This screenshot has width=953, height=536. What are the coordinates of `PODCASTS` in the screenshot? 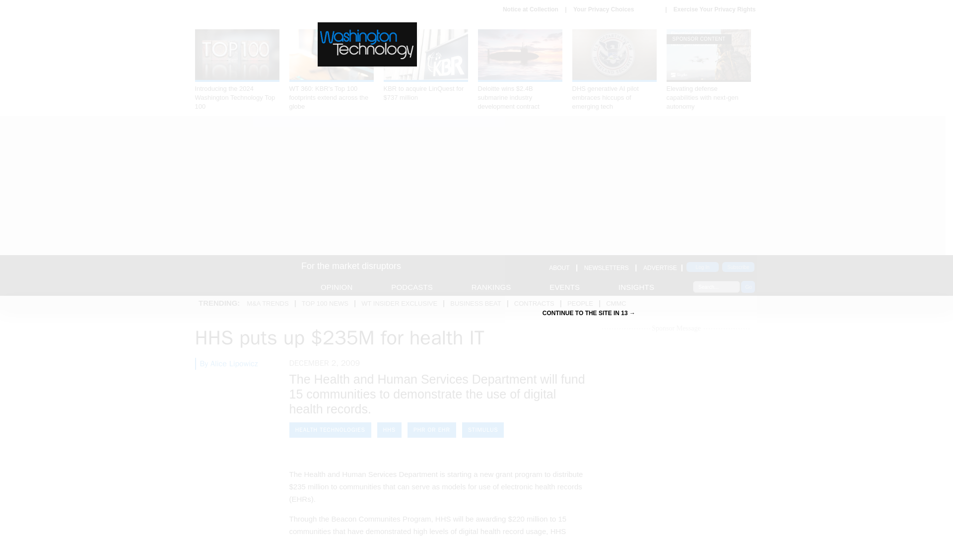 It's located at (411, 287).